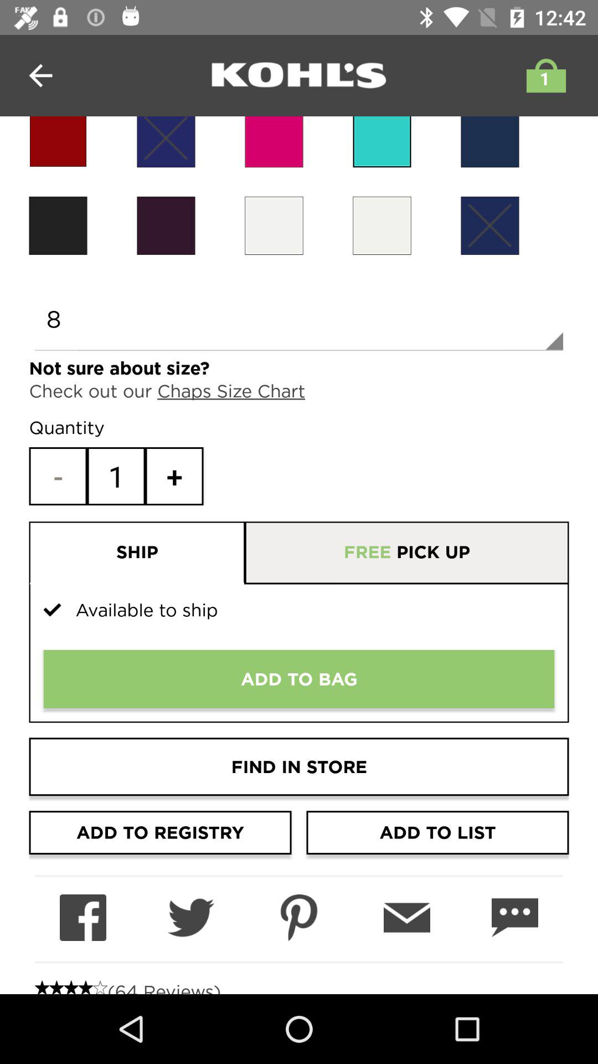 This screenshot has height=1064, width=598. Describe the element at coordinates (166, 225) in the screenshot. I see `color selection` at that location.